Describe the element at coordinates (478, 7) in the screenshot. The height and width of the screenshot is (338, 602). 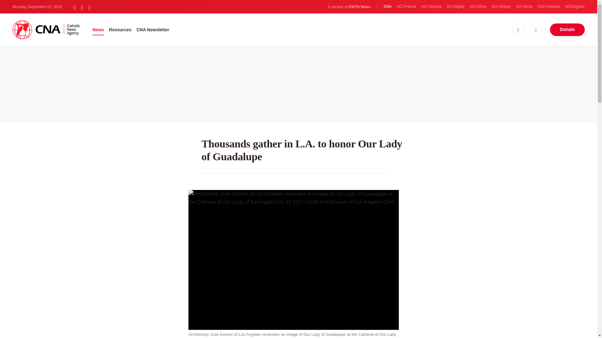
I see `ACI Africa` at that location.